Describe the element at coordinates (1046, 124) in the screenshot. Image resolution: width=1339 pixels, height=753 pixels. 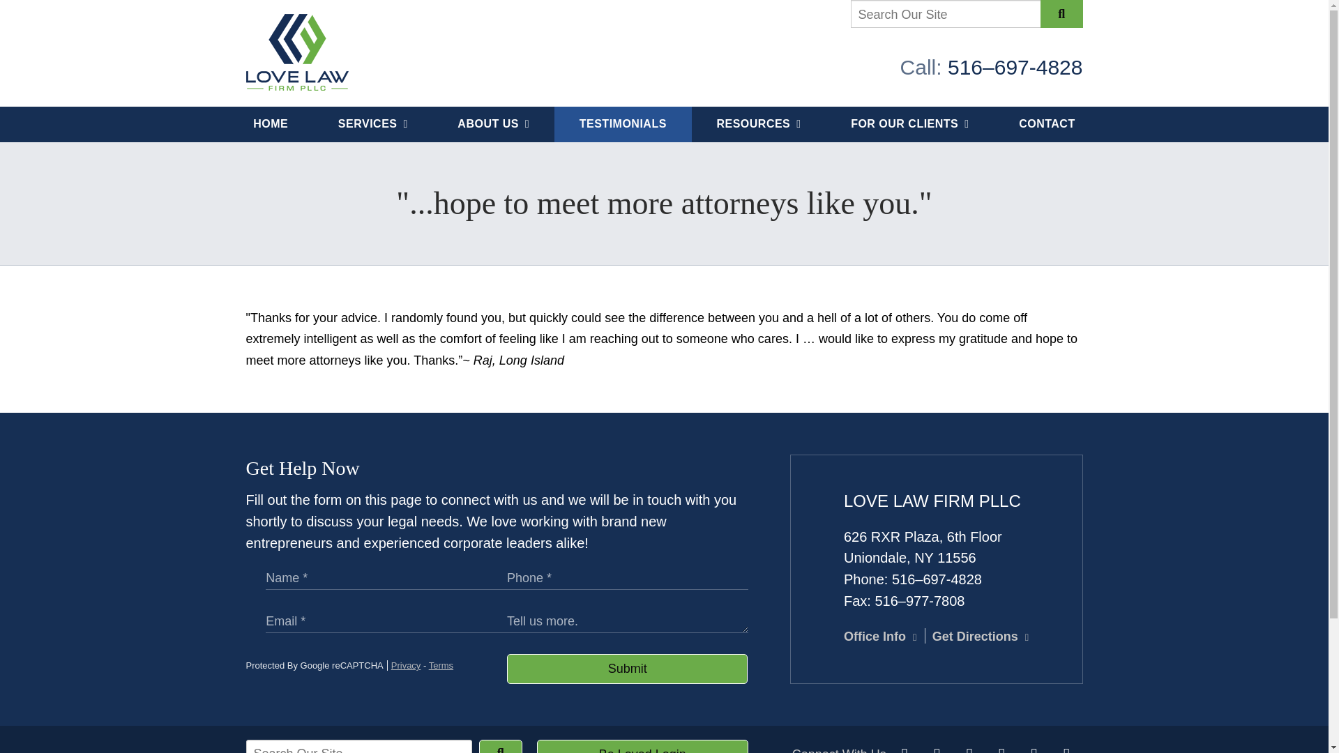
I see `CONTACT` at that location.